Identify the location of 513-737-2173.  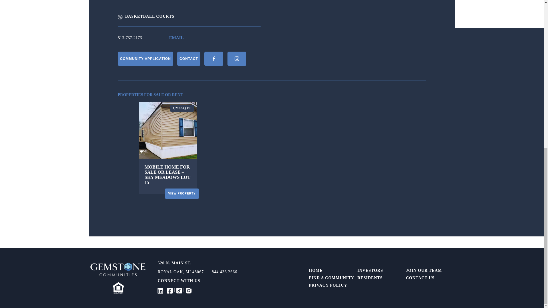
(130, 38).